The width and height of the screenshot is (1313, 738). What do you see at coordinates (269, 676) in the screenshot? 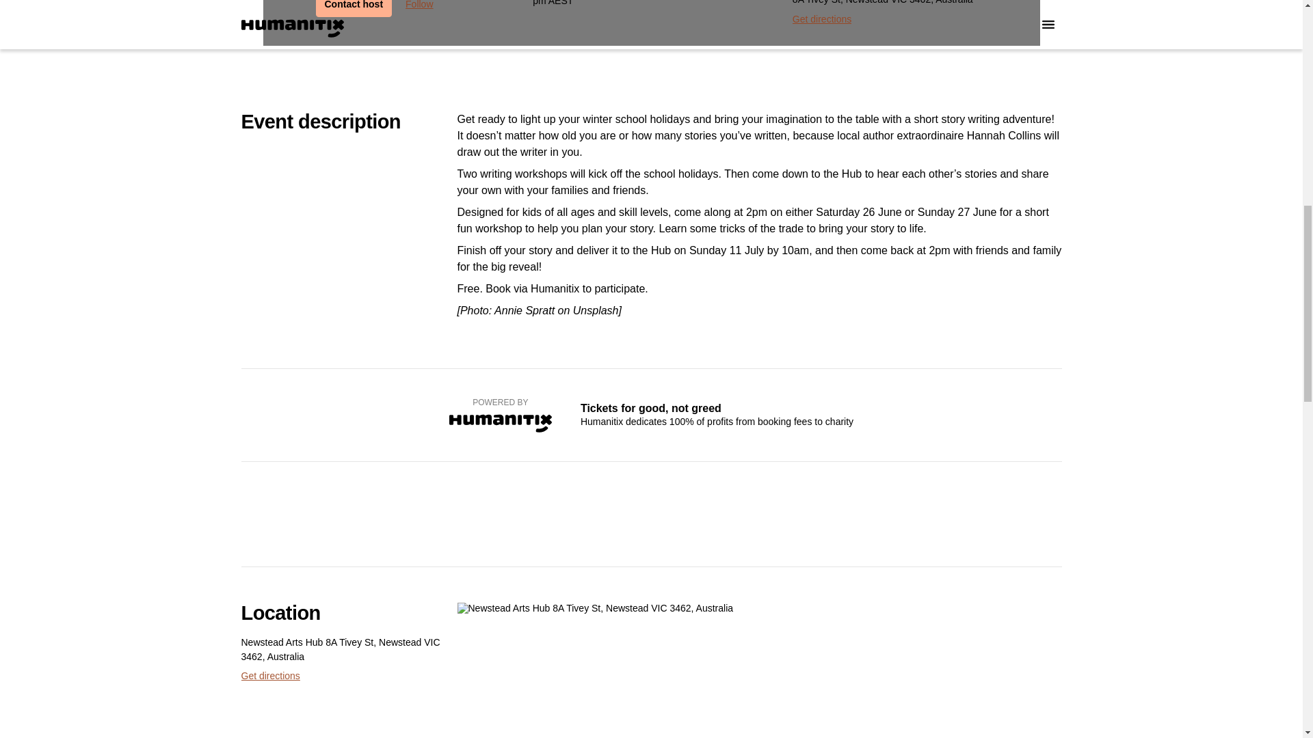
I see `Get directions` at bounding box center [269, 676].